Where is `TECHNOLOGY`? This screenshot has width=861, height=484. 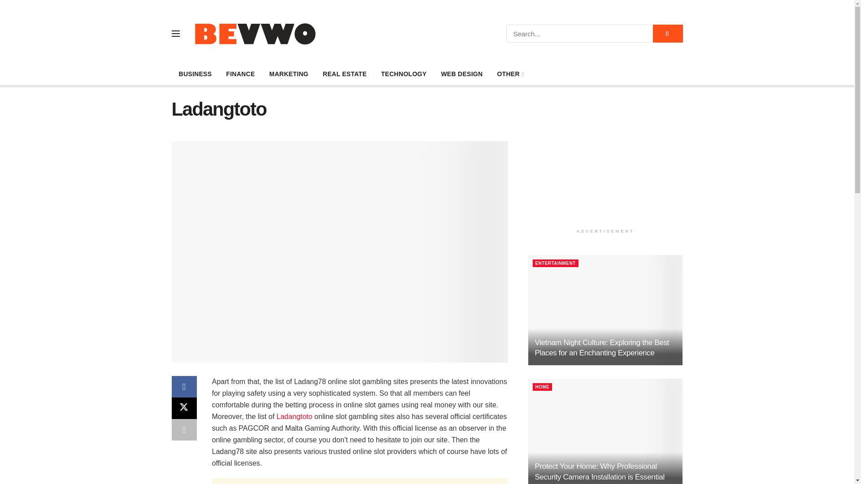 TECHNOLOGY is located at coordinates (404, 74).